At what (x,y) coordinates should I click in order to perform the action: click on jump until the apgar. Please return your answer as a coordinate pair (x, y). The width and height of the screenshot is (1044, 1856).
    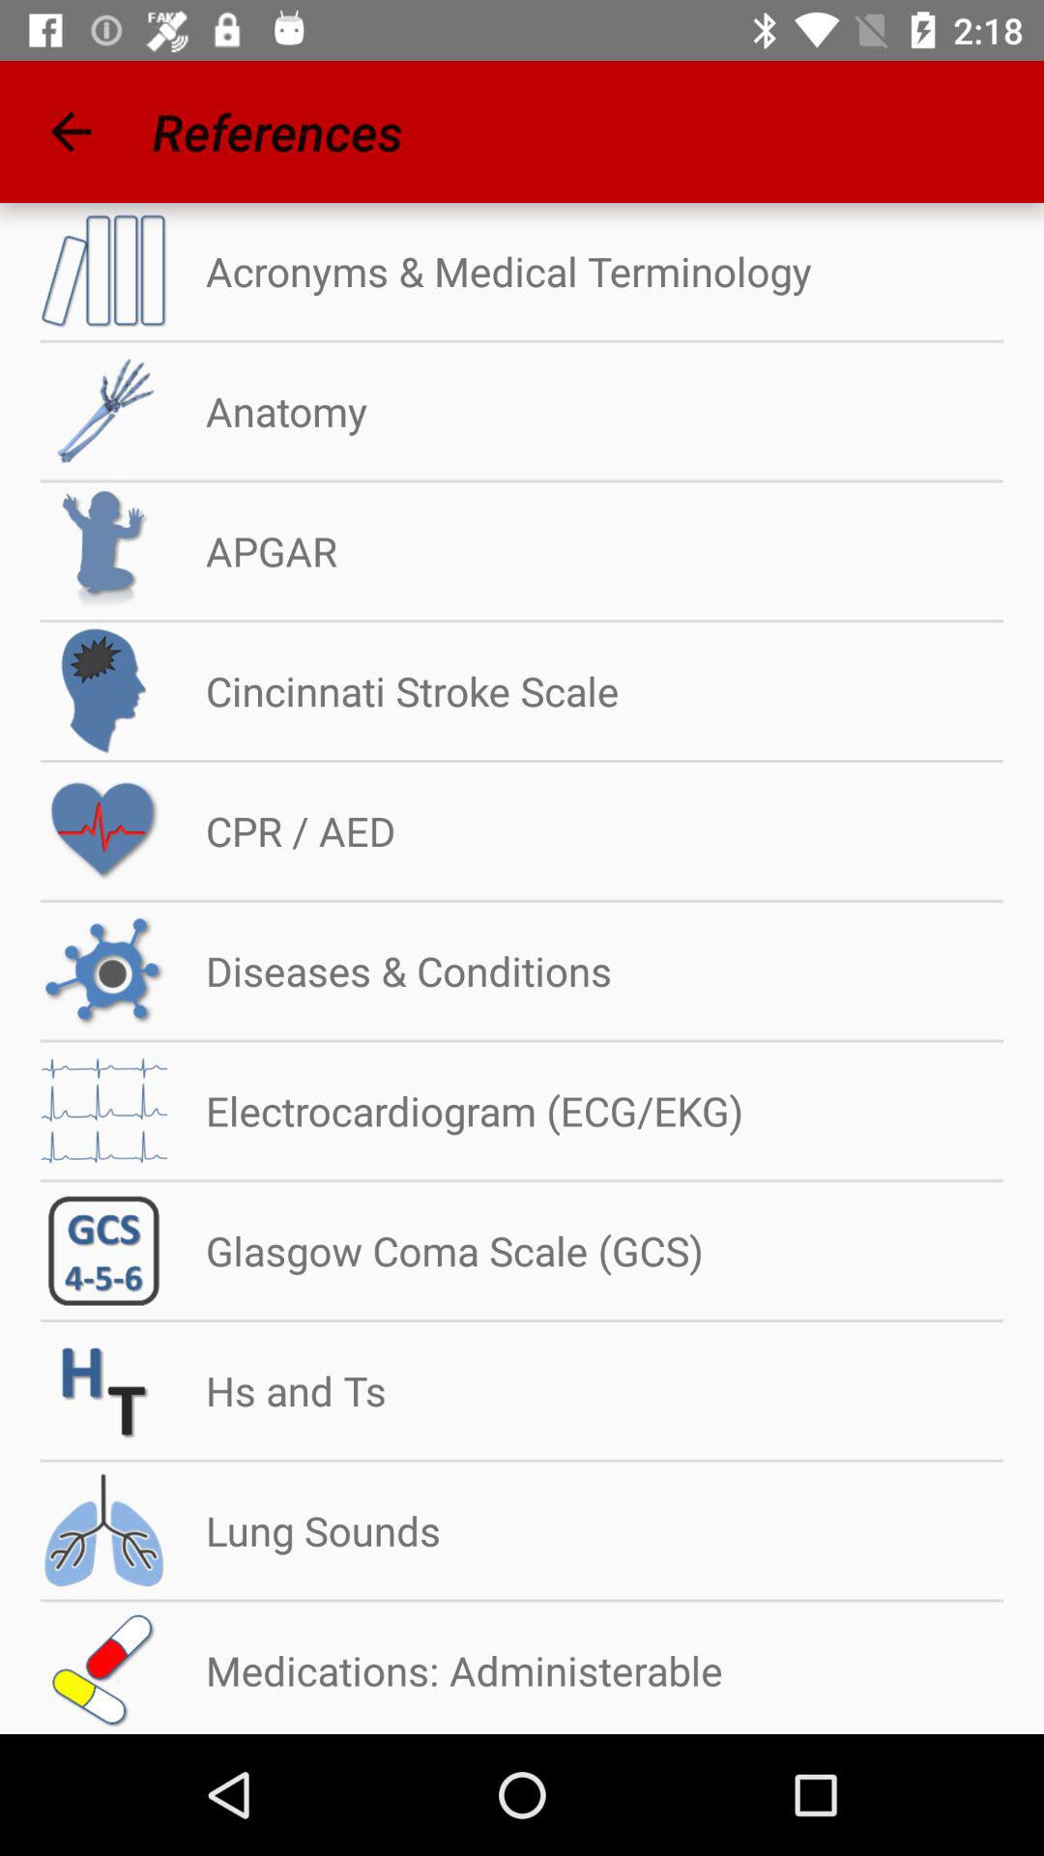
    Looking at the image, I should click on (251, 551).